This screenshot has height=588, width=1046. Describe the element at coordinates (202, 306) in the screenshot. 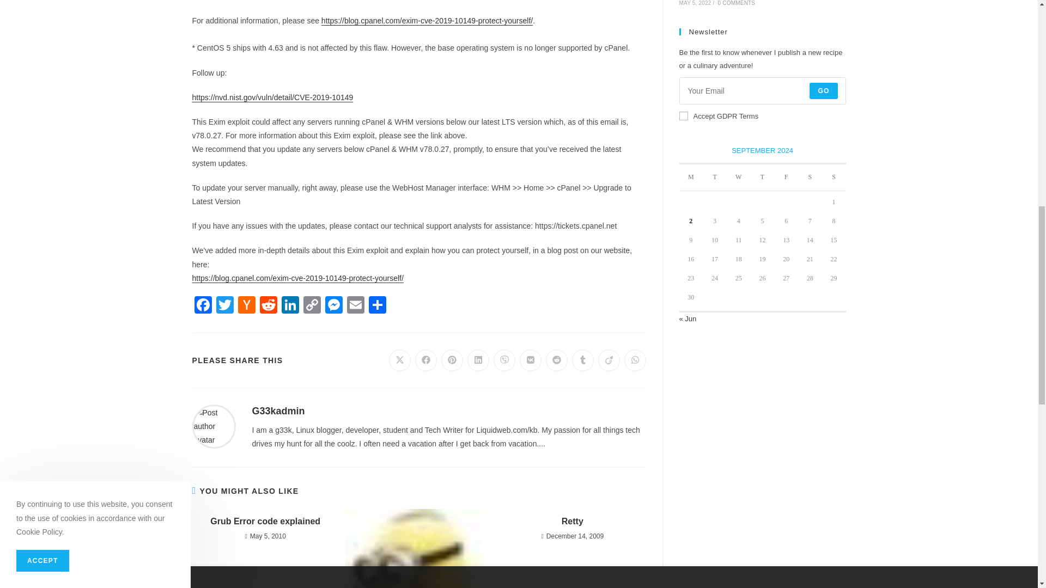

I see `Facebook` at that location.